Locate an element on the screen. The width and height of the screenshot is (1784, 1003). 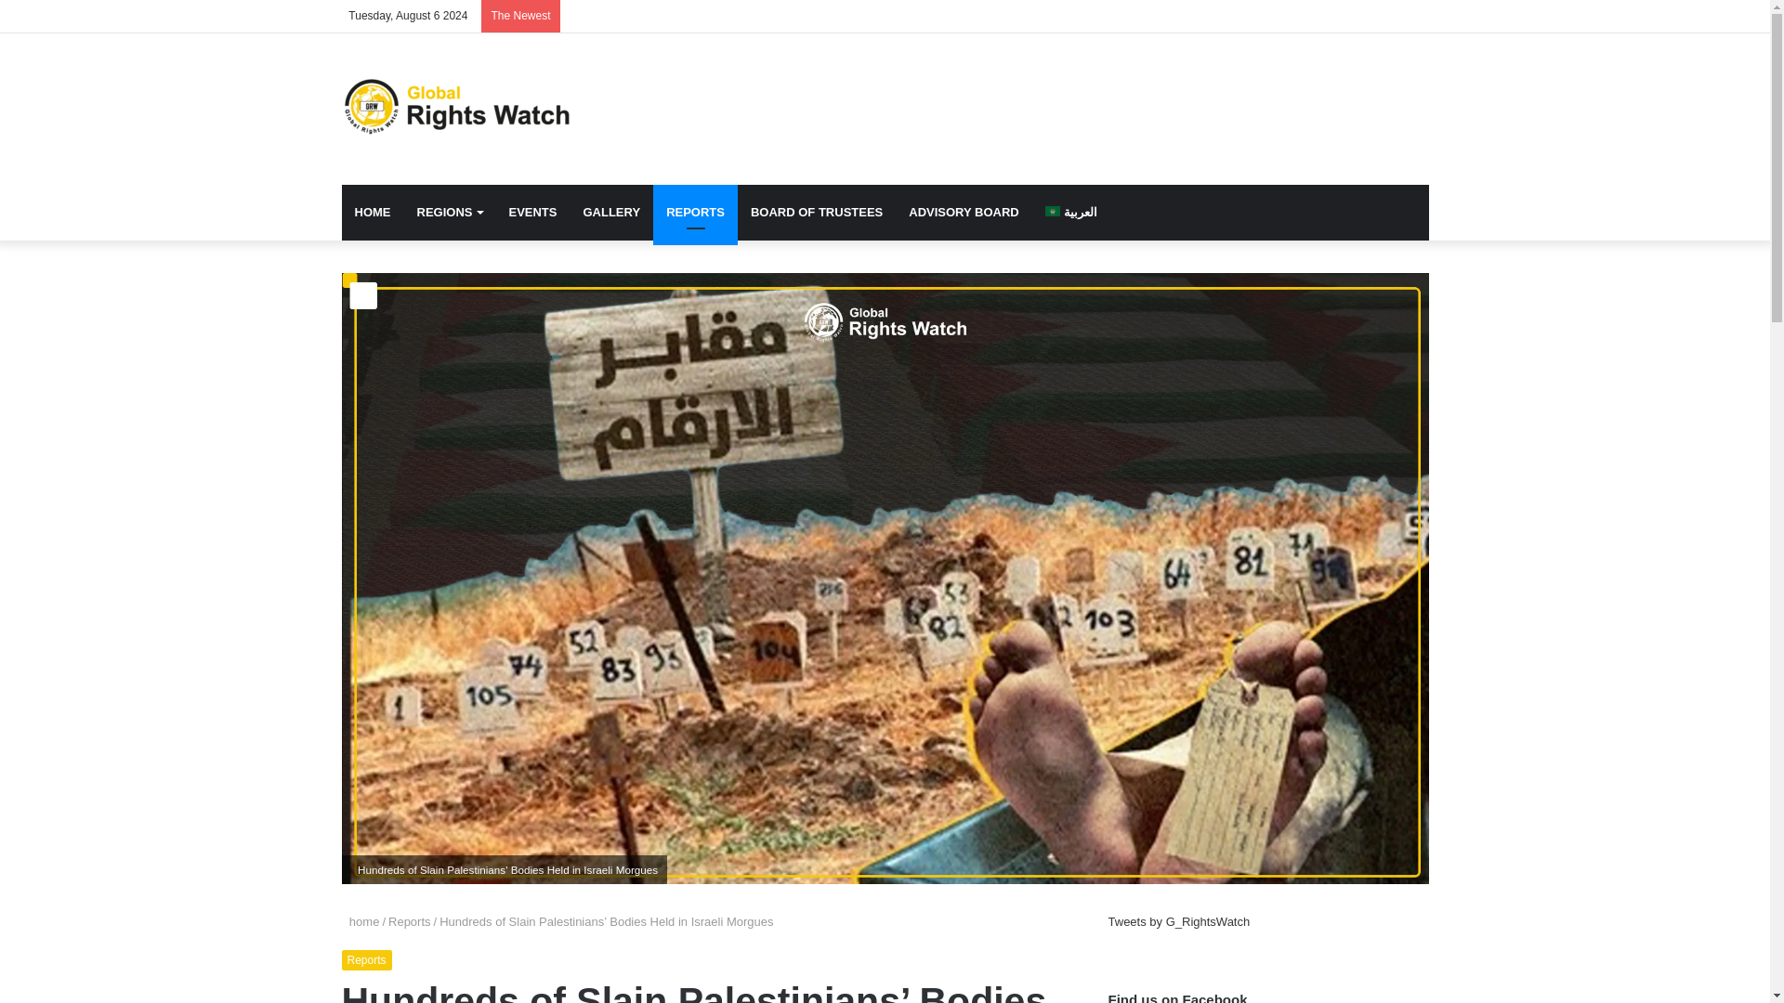
REPORTS is located at coordinates (695, 212).